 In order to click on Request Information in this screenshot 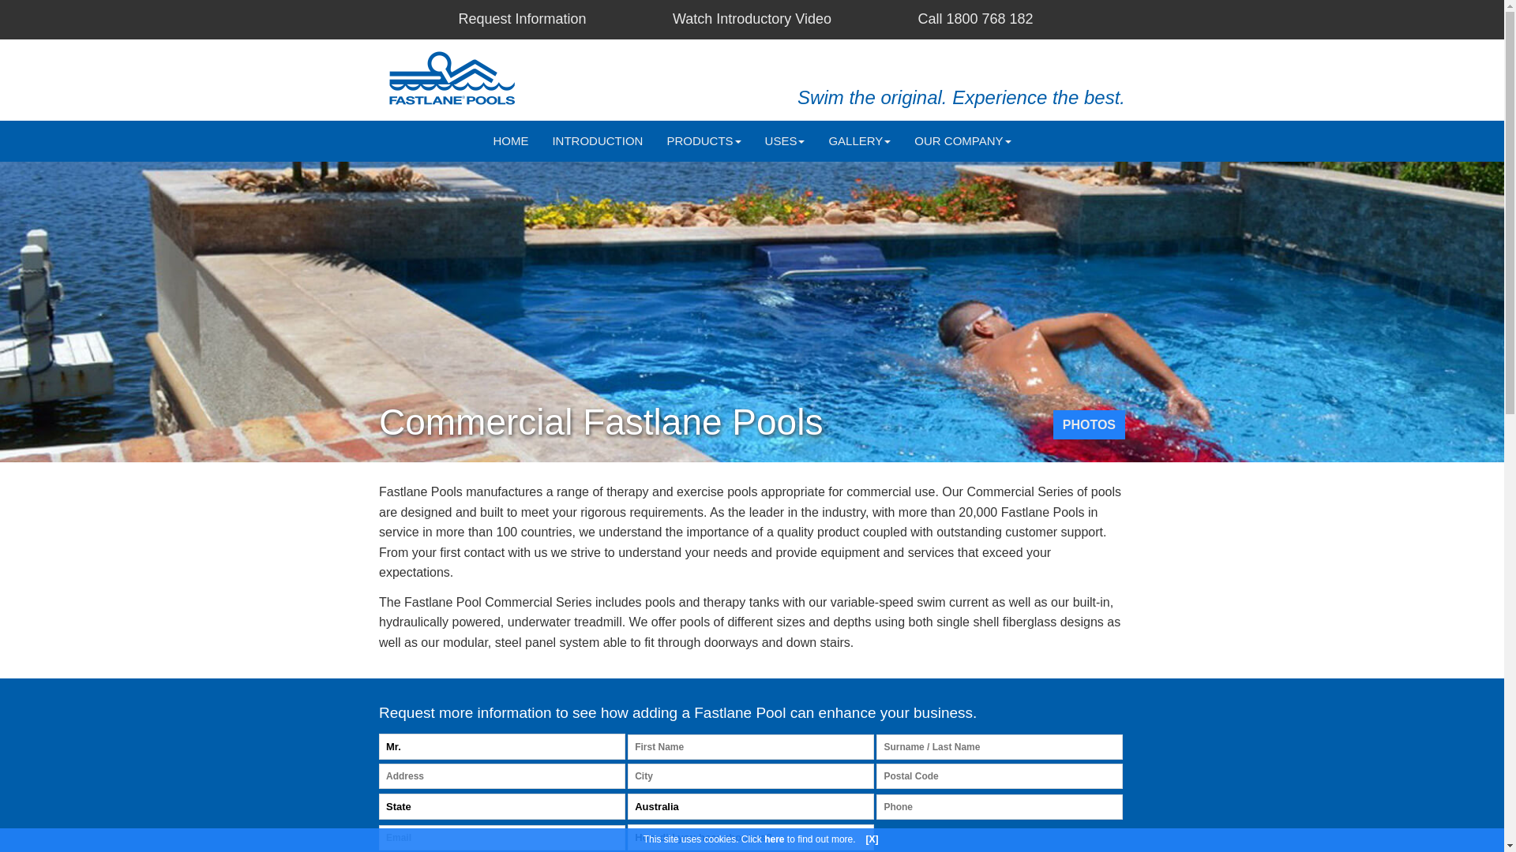, I will do `click(522, 19)`.